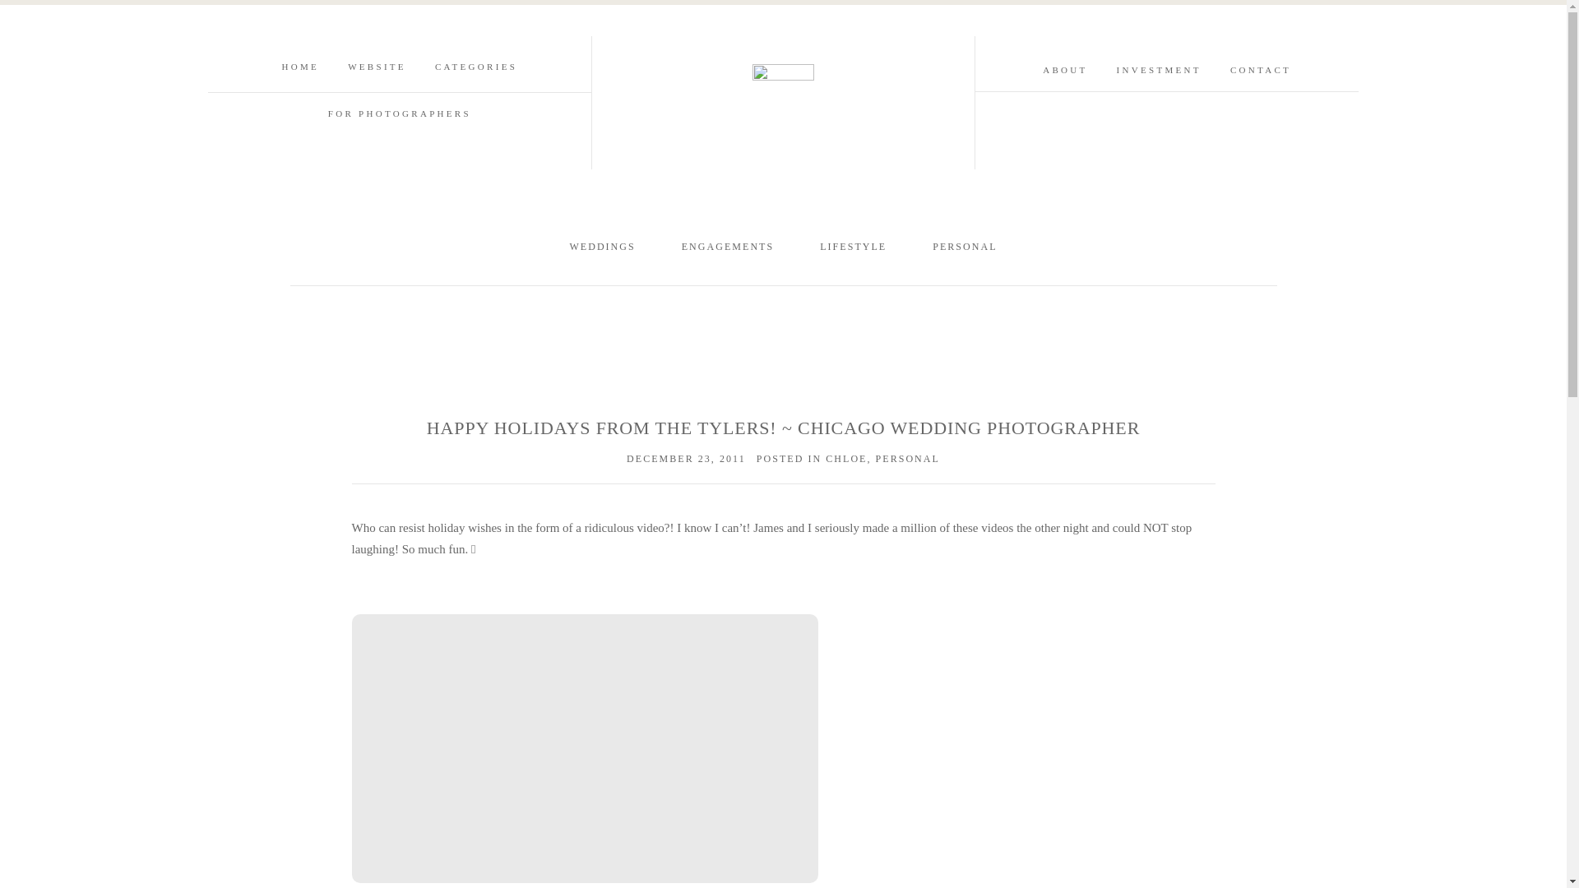 This screenshot has height=888, width=1579. I want to click on ABOUT, so click(1064, 69).